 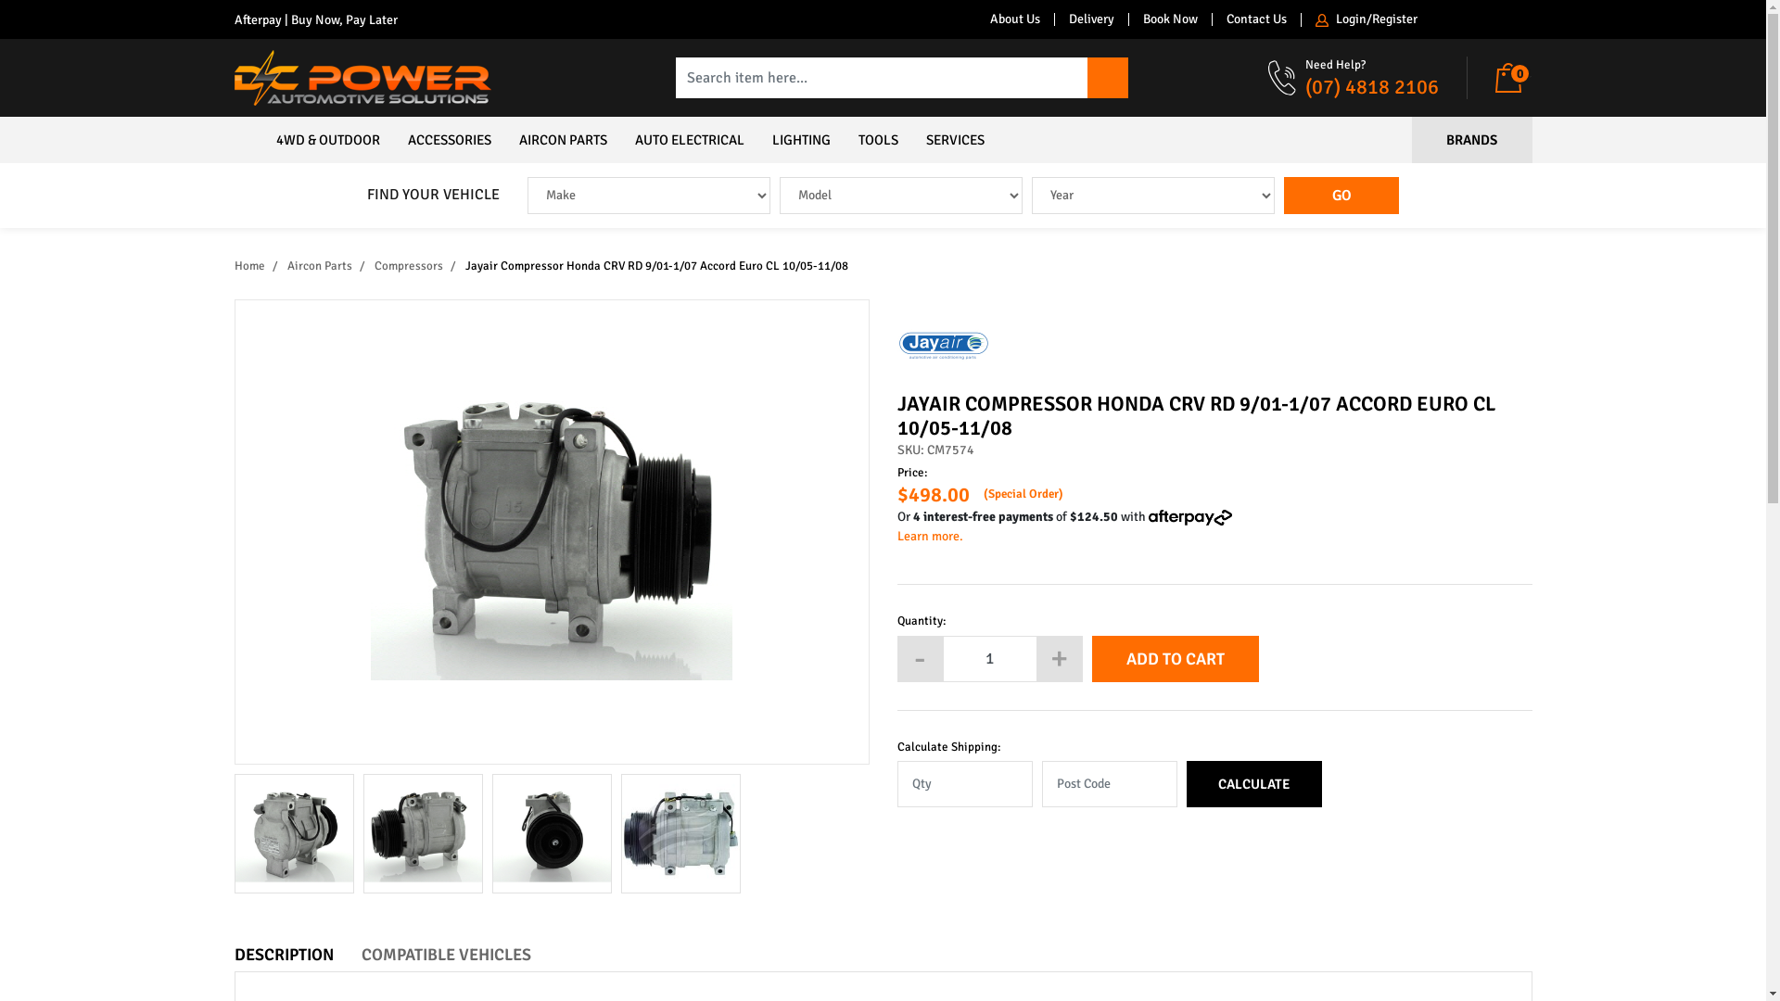 What do you see at coordinates (409, 266) in the screenshot?
I see `Compressors` at bounding box center [409, 266].